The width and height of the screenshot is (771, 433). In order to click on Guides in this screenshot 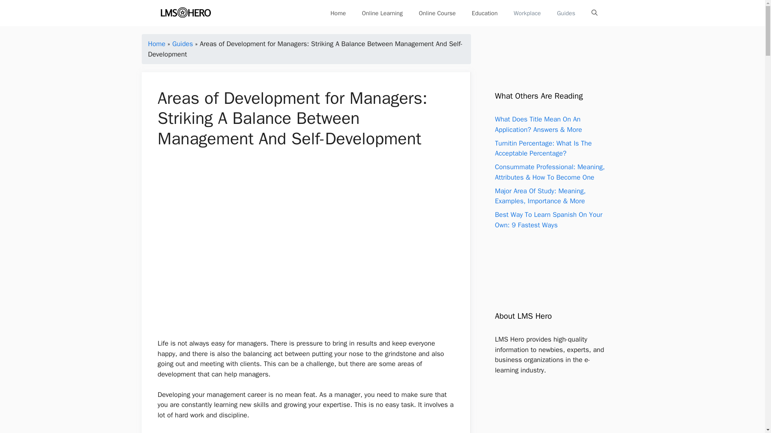, I will do `click(182, 44)`.